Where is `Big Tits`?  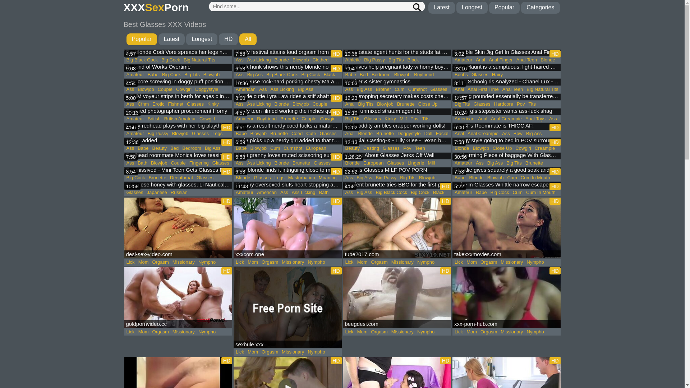
Big Tits is located at coordinates (408, 178).